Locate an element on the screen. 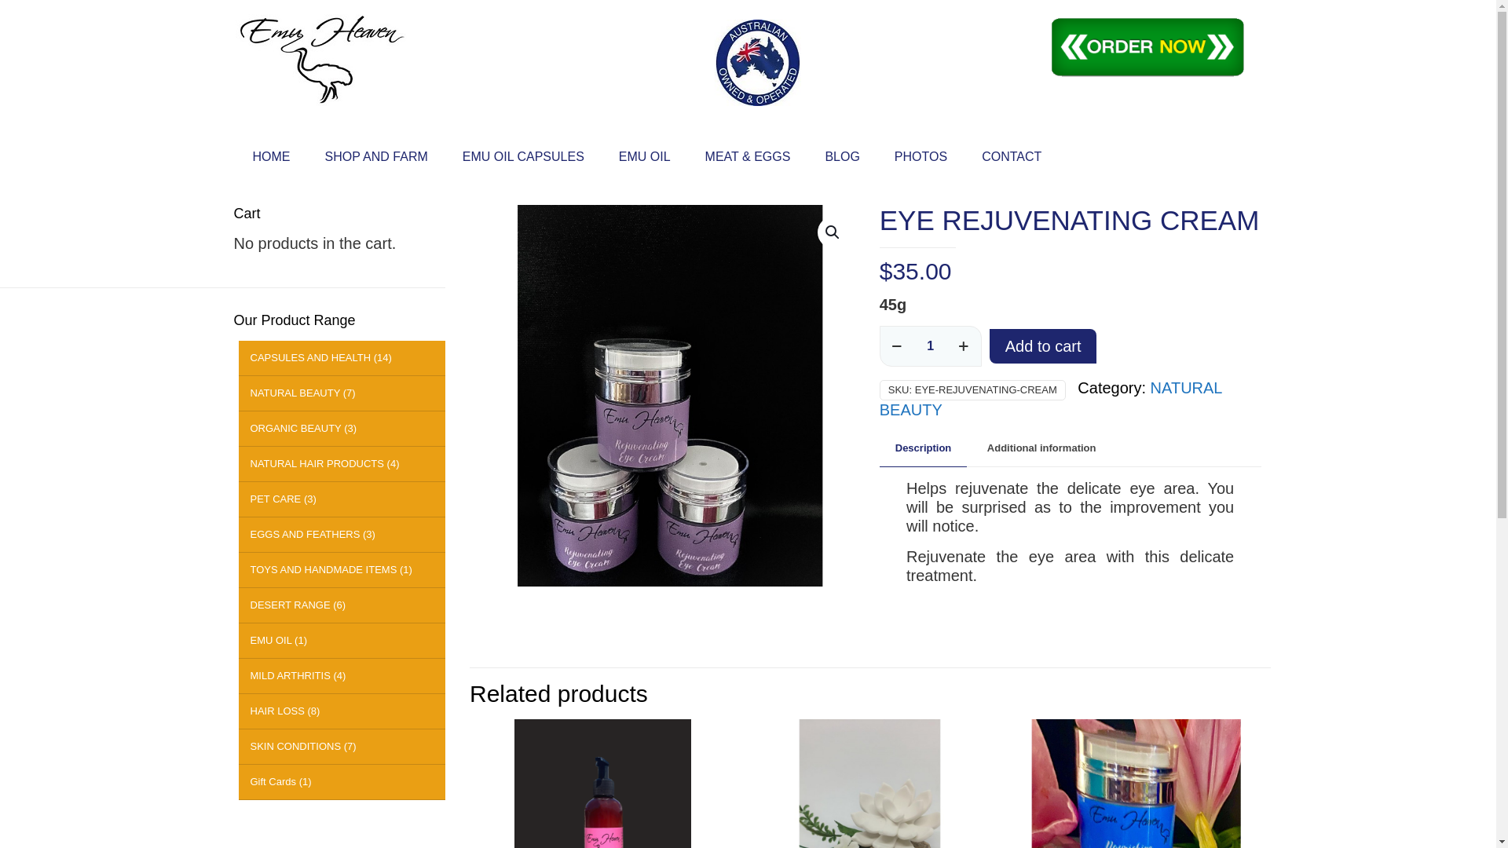  Search is located at coordinates (42, 17).